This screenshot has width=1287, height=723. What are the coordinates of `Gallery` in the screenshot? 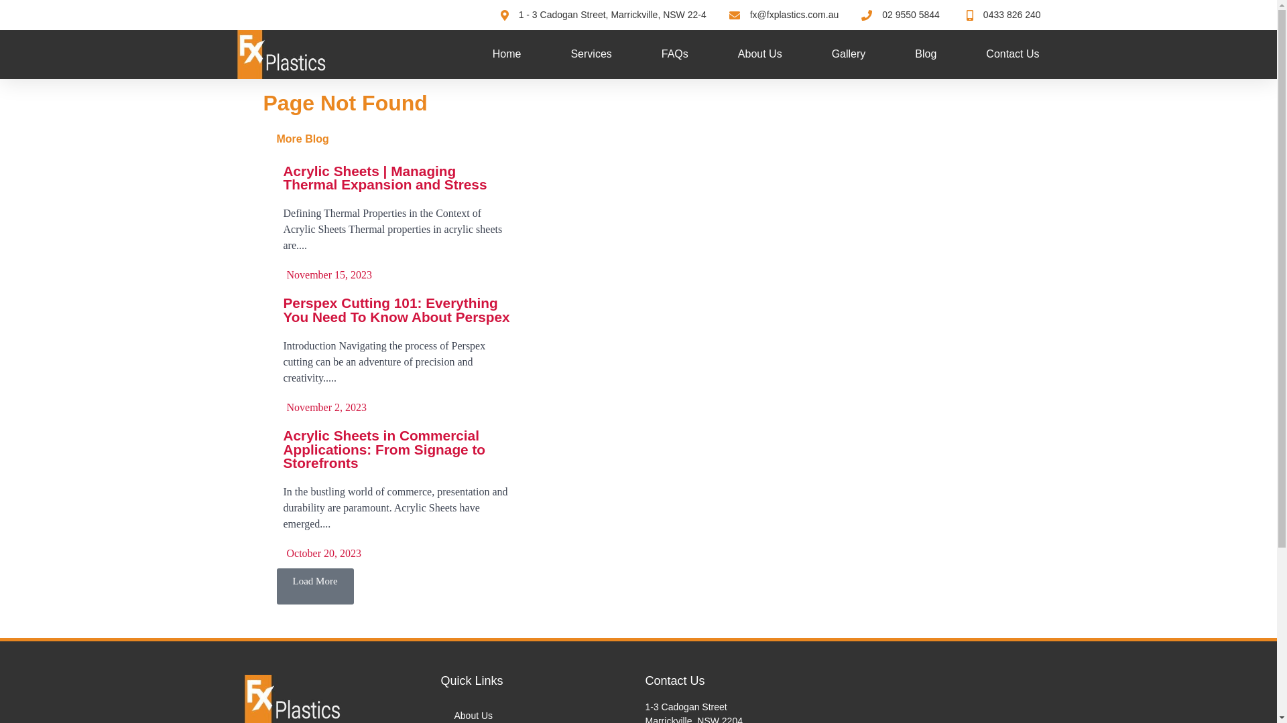 It's located at (849, 54).